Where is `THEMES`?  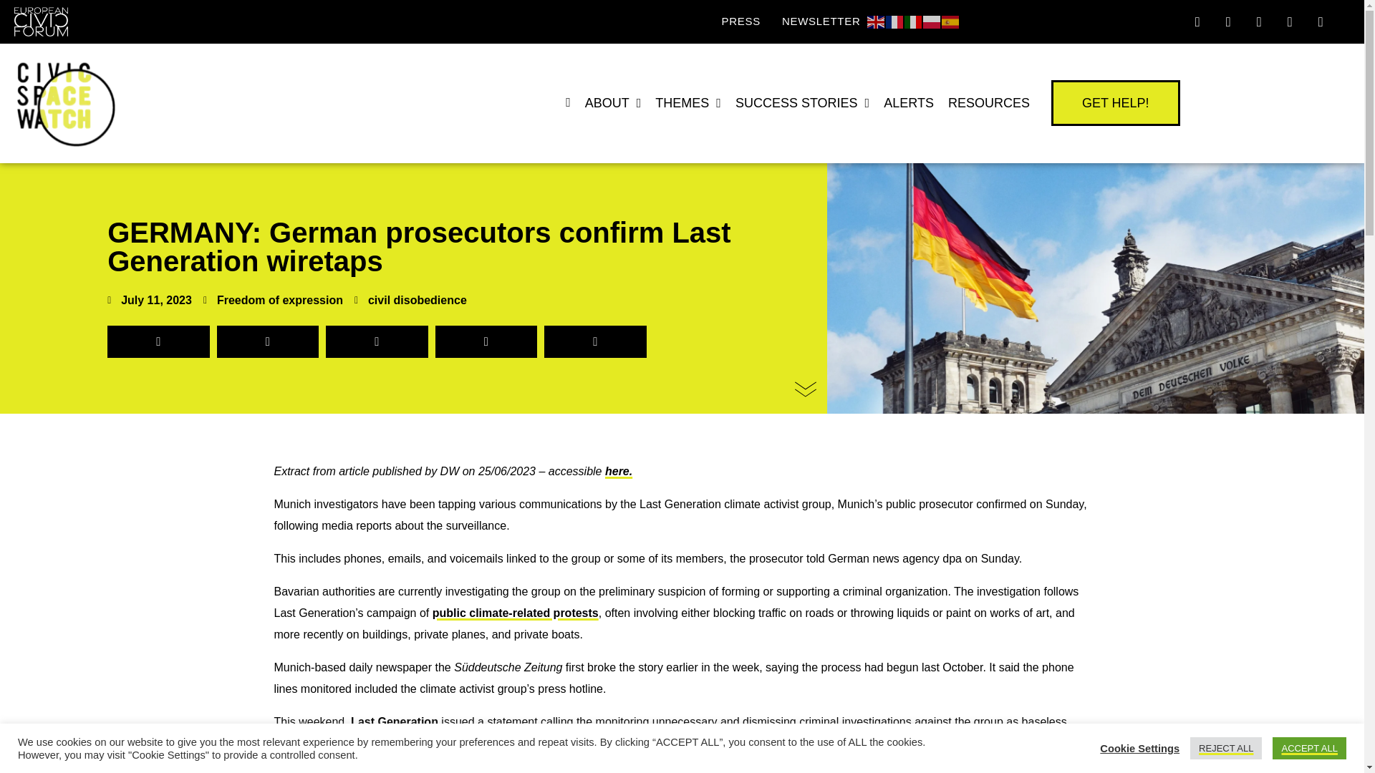 THEMES is located at coordinates (687, 103).